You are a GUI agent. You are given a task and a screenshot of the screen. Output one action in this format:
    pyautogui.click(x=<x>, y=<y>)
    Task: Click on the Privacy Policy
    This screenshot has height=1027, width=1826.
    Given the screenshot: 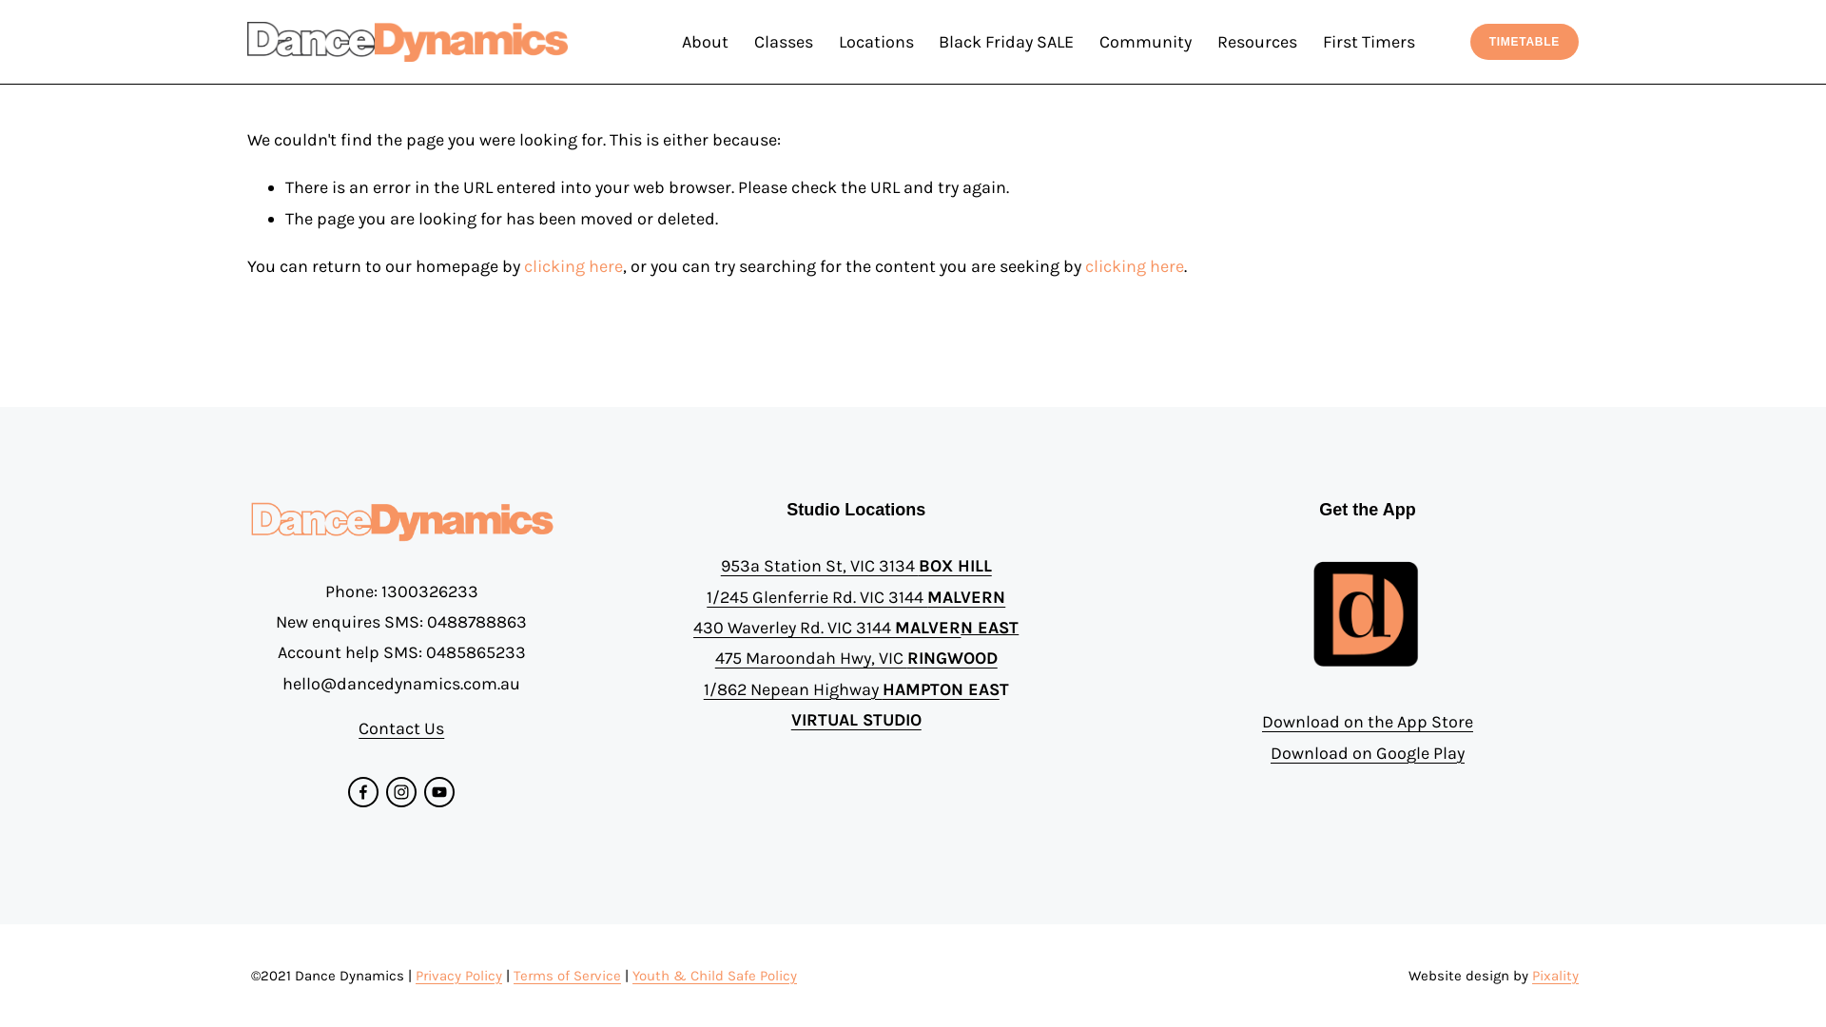 What is the action you would take?
    pyautogui.click(x=458, y=976)
    